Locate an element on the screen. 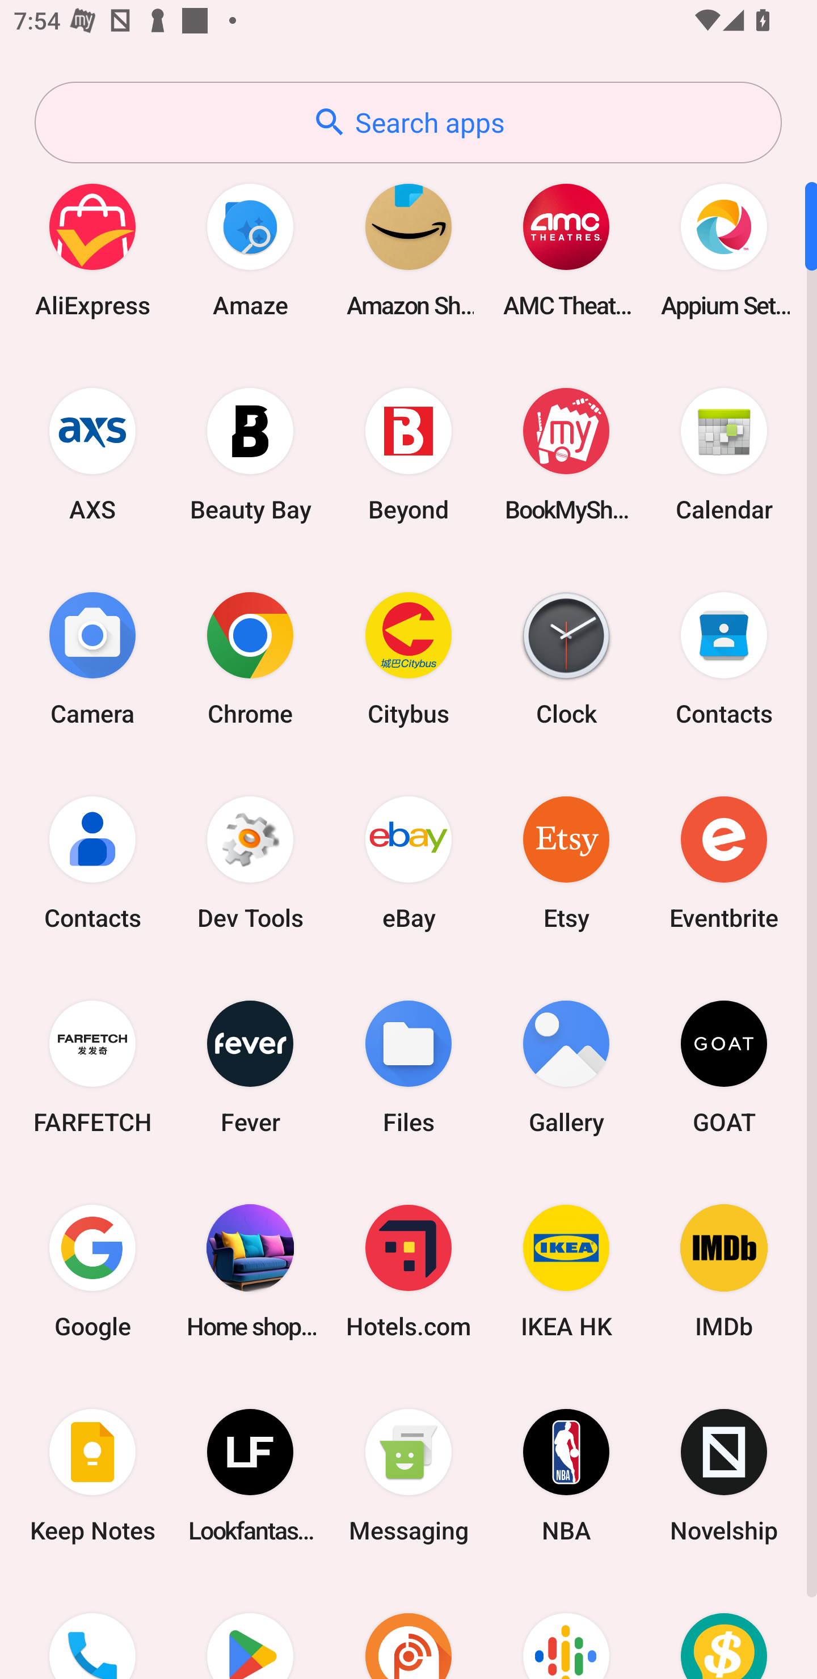 This screenshot has height=1679, width=817. FARFETCH is located at coordinates (92, 1066).